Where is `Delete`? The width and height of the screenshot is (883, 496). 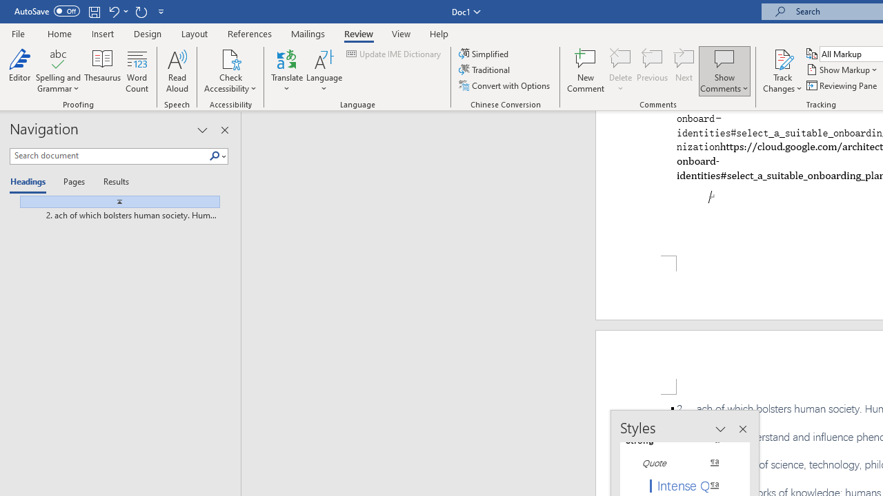 Delete is located at coordinates (621, 70).